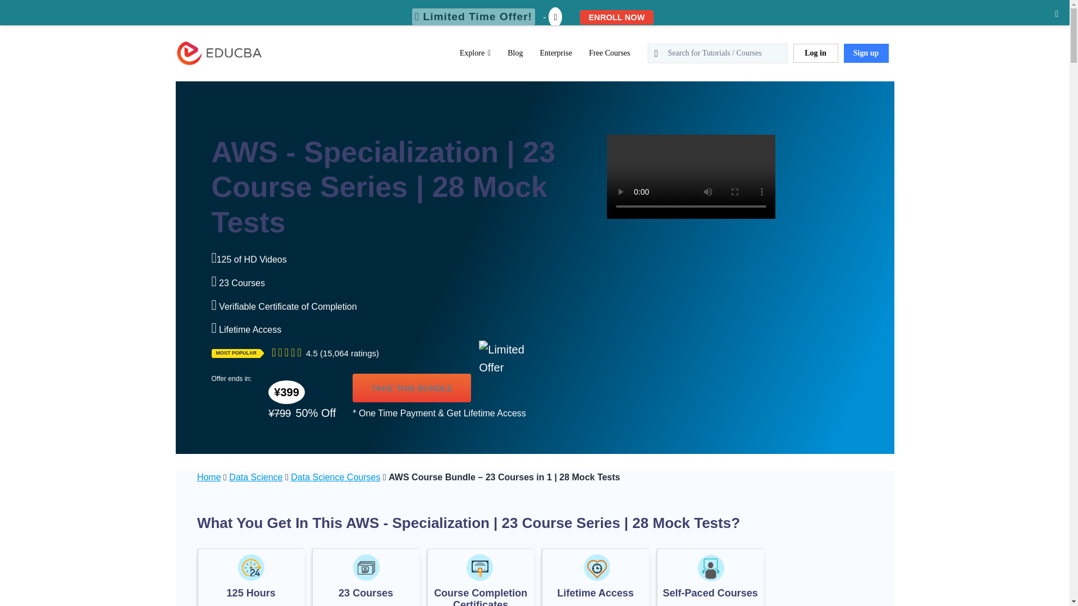 This screenshot has height=606, width=1078. I want to click on EDUCBA, so click(195, 71).